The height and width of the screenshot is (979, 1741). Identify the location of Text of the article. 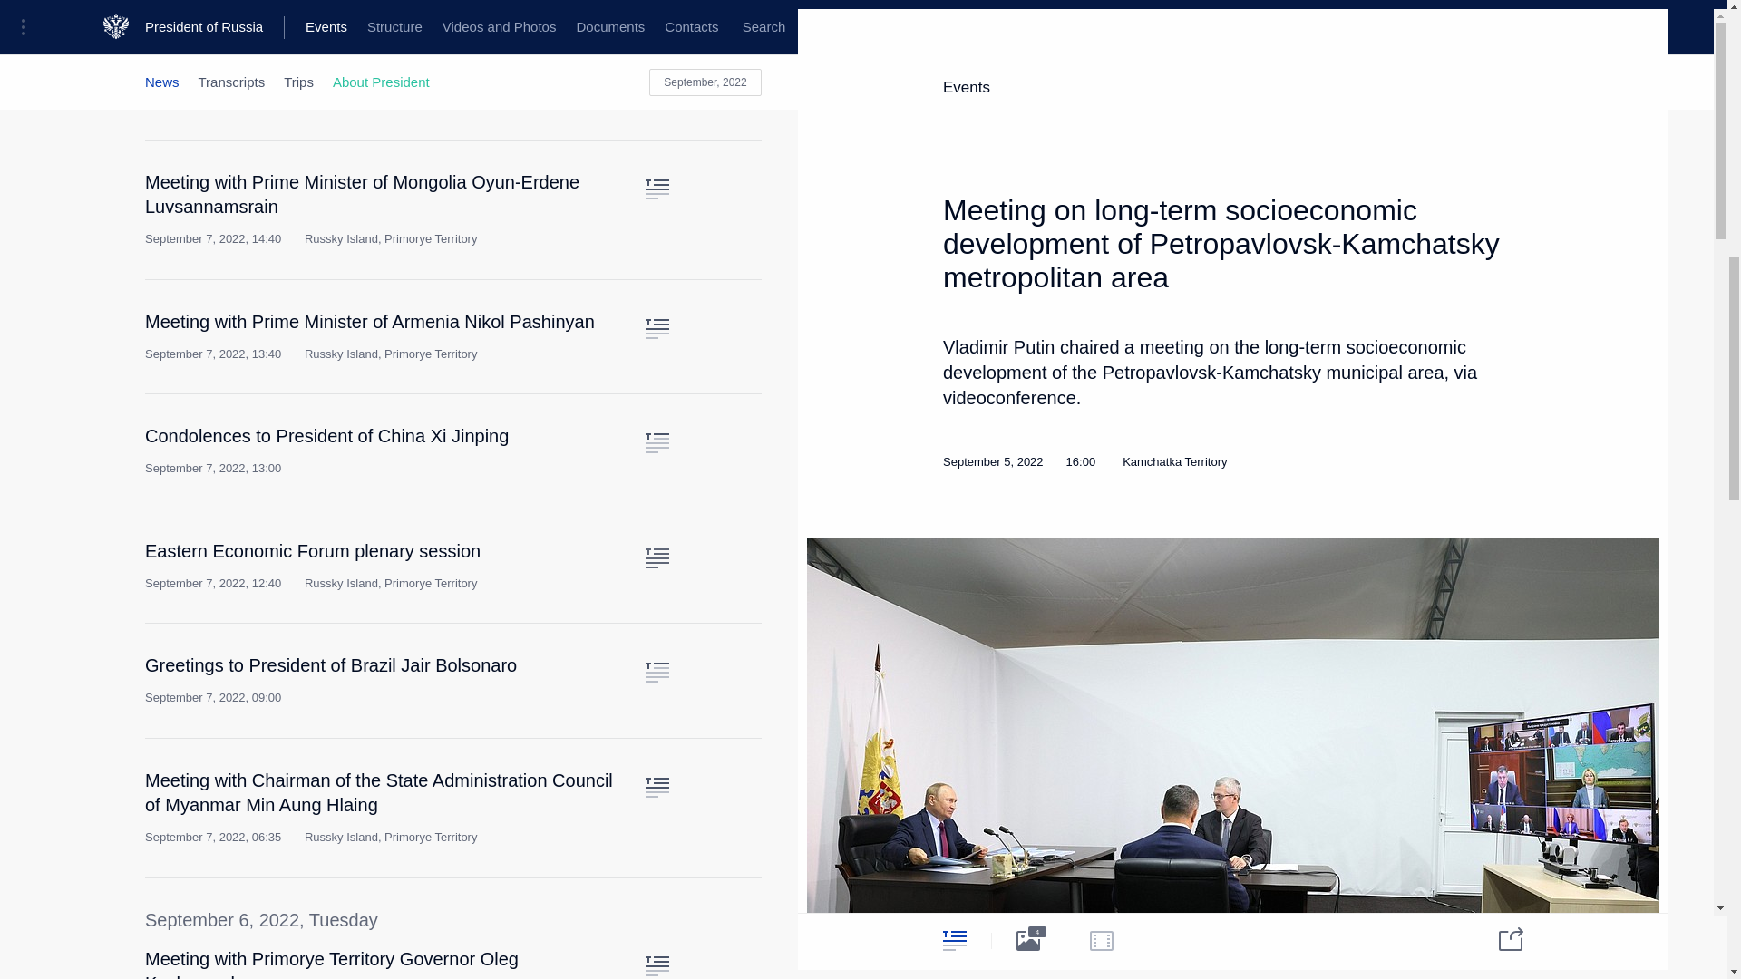
(657, 328).